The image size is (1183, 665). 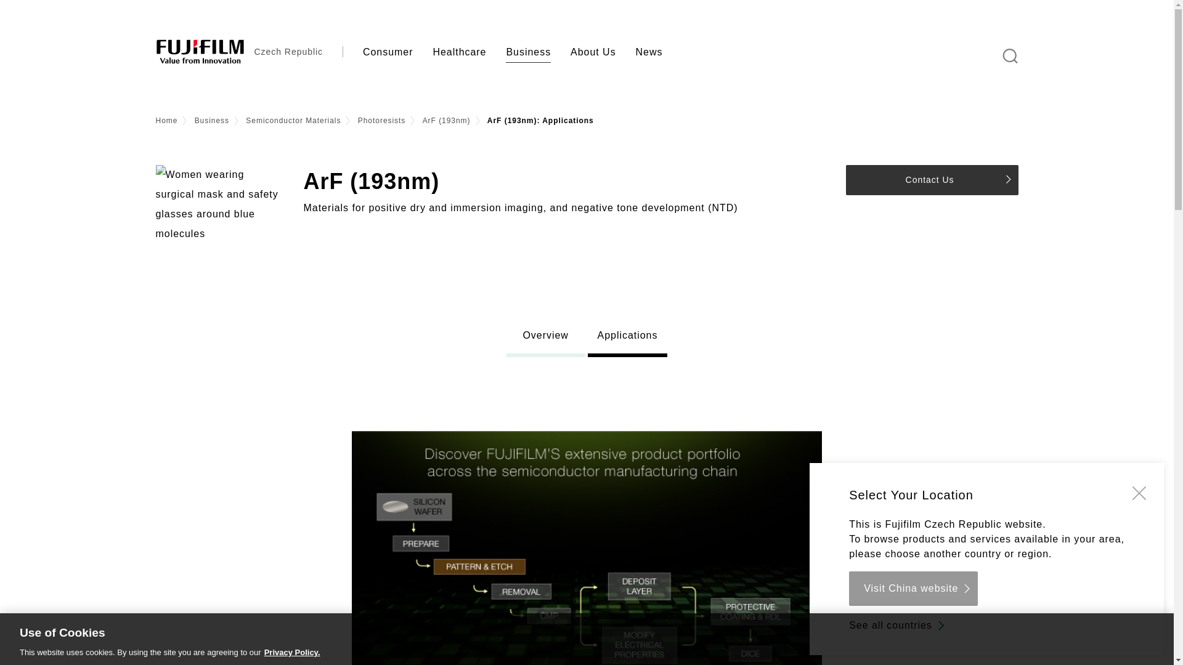 What do you see at coordinates (458, 52) in the screenshot?
I see `Healthcare` at bounding box center [458, 52].